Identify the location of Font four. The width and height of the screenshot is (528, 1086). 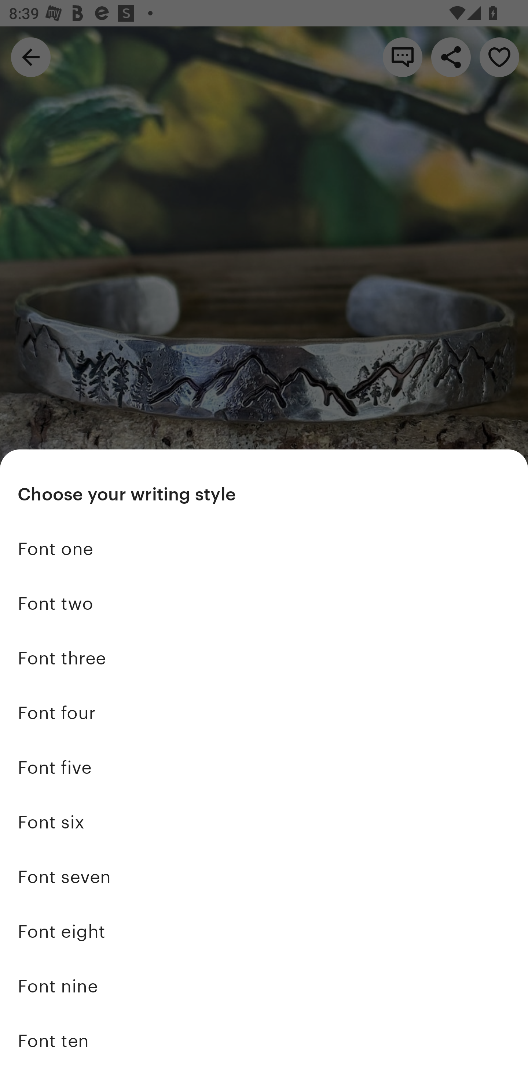
(264, 713).